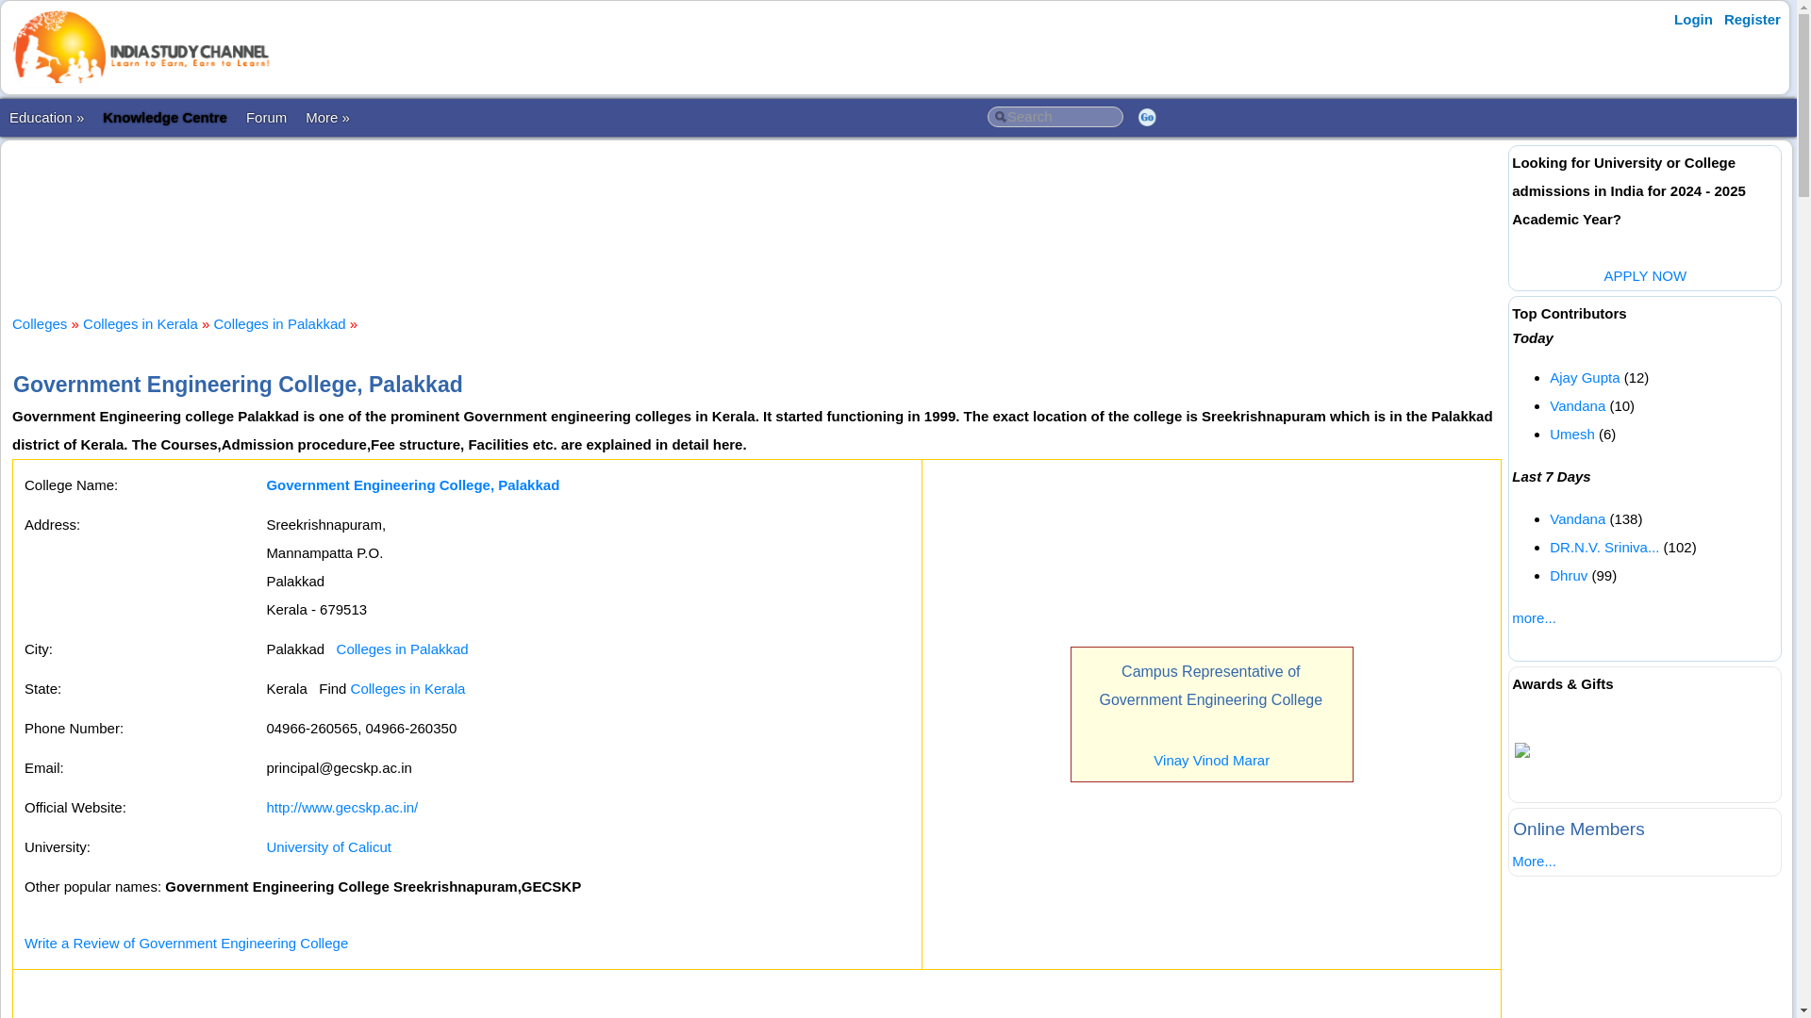  What do you see at coordinates (403, 649) in the screenshot?
I see `Colleges in Palakkad` at bounding box center [403, 649].